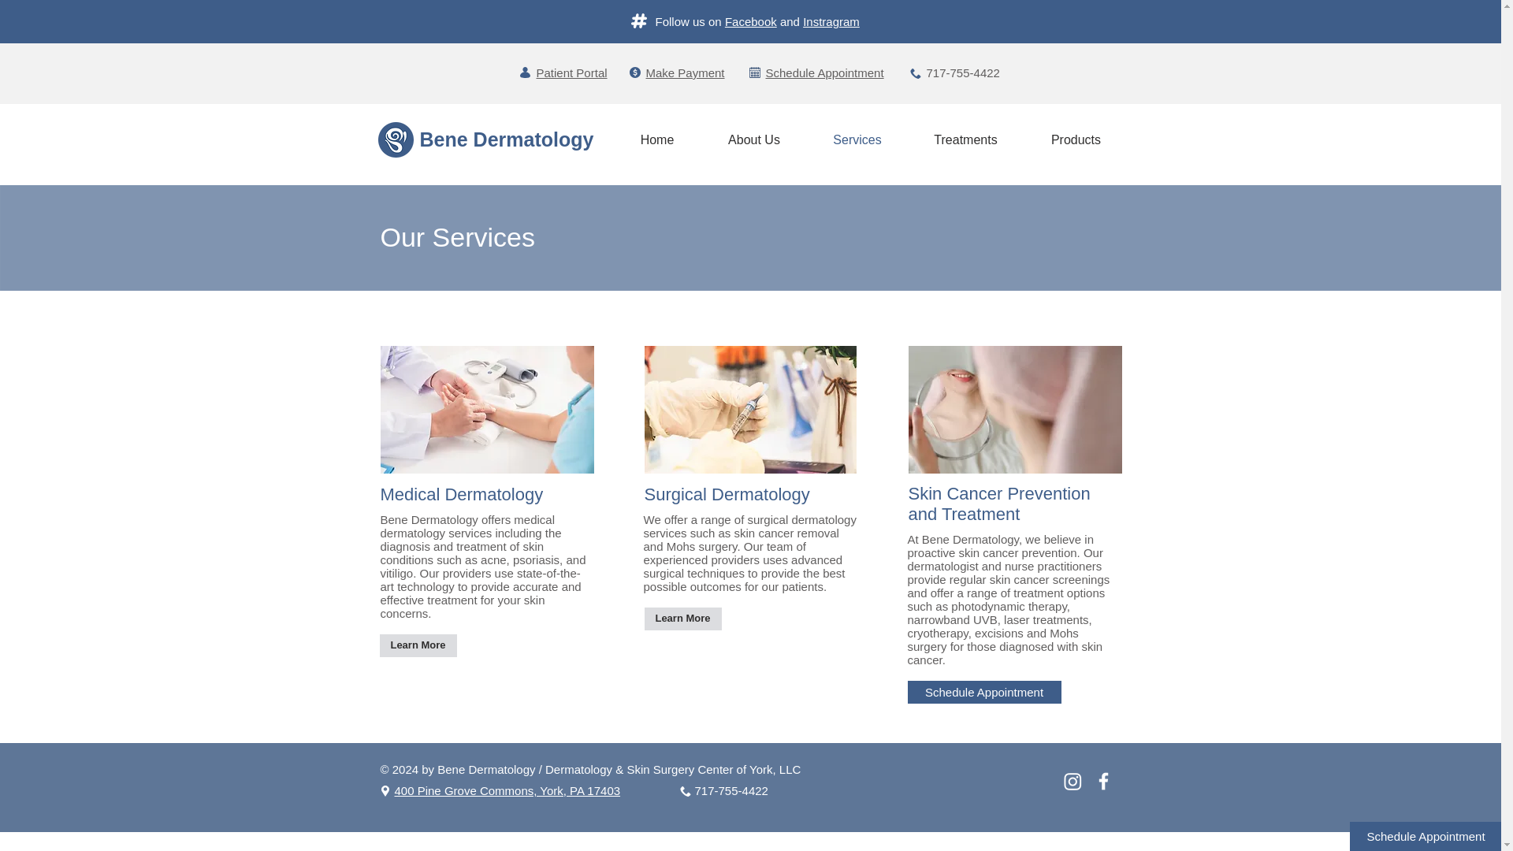 Image resolution: width=1513 pixels, height=851 pixels. Describe the element at coordinates (571, 72) in the screenshot. I see `Patient Portal` at that location.